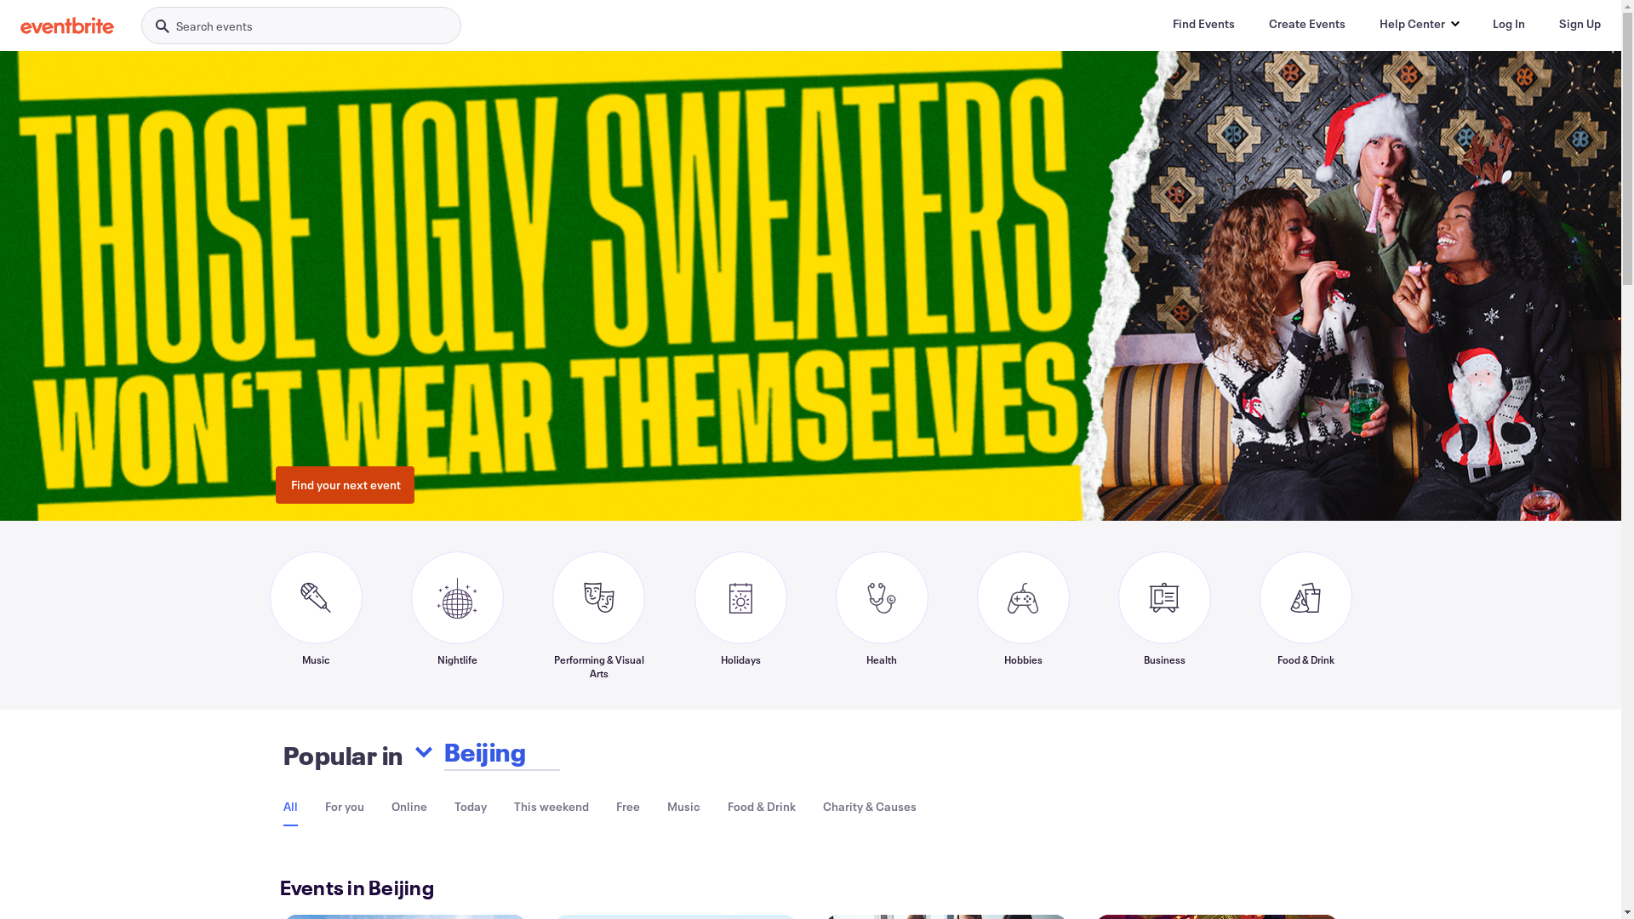 This screenshot has height=919, width=1634. What do you see at coordinates (1203, 24) in the screenshot?
I see `Find Events` at bounding box center [1203, 24].